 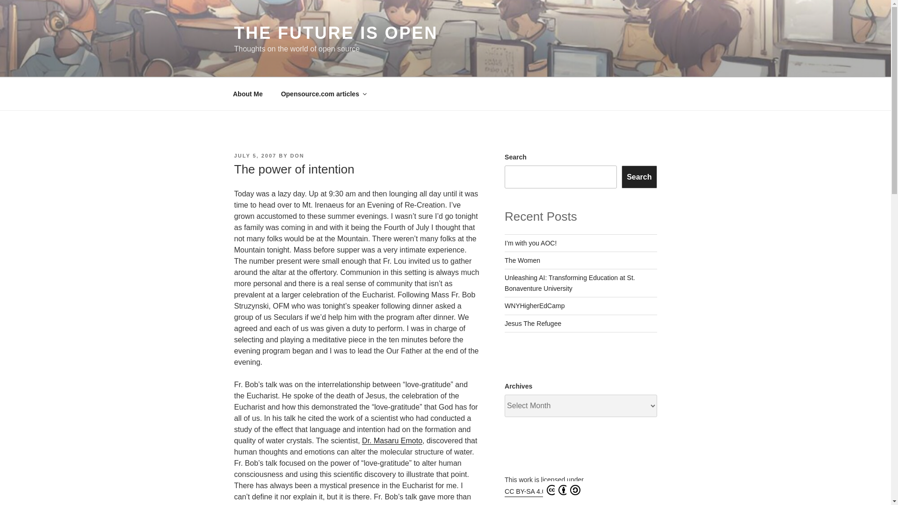 What do you see at coordinates (297, 156) in the screenshot?
I see `DON` at bounding box center [297, 156].